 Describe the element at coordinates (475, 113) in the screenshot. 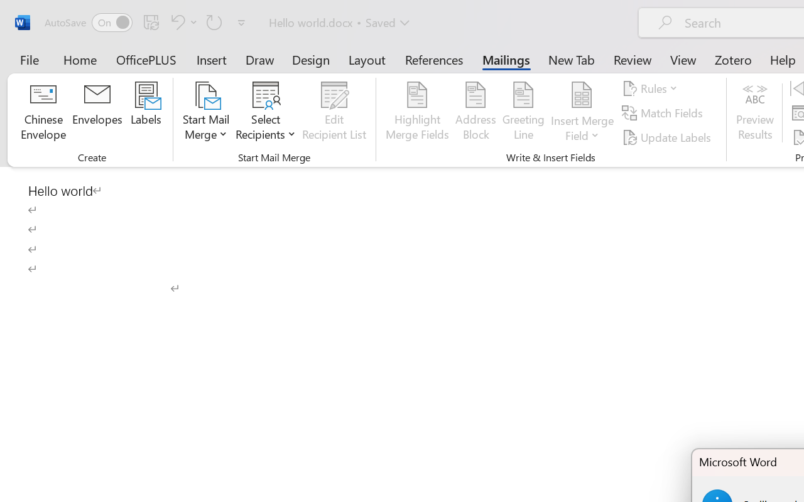

I see `Address Block...` at that location.